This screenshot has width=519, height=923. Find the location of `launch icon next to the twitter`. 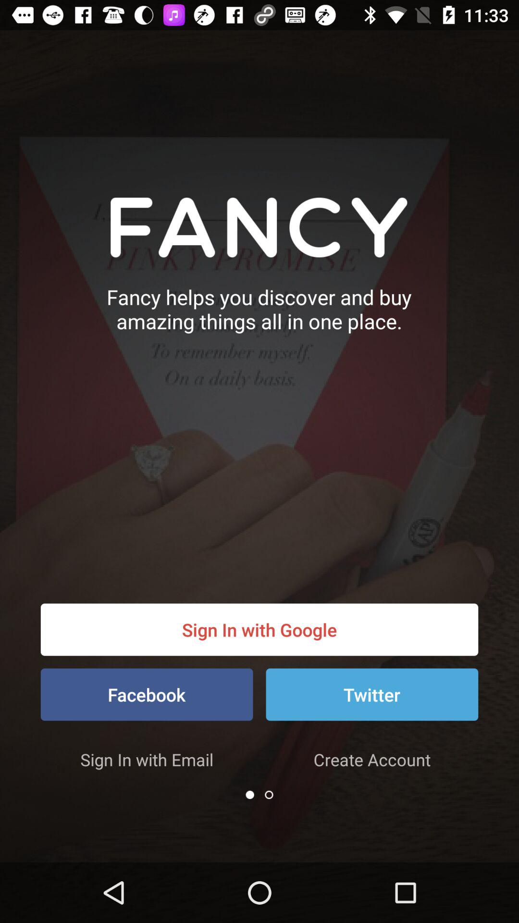

launch icon next to the twitter is located at coordinates (147, 694).